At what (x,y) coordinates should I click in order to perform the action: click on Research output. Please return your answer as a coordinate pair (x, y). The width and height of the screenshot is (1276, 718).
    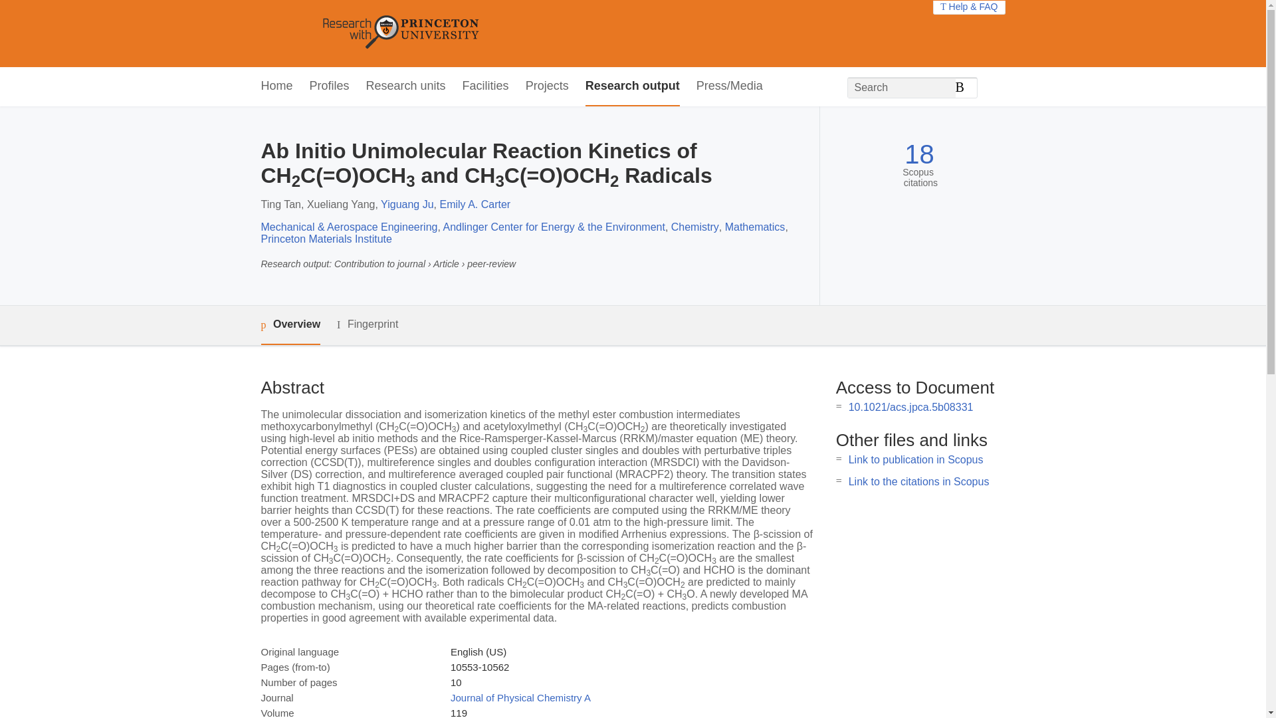
    Looking at the image, I should click on (633, 86).